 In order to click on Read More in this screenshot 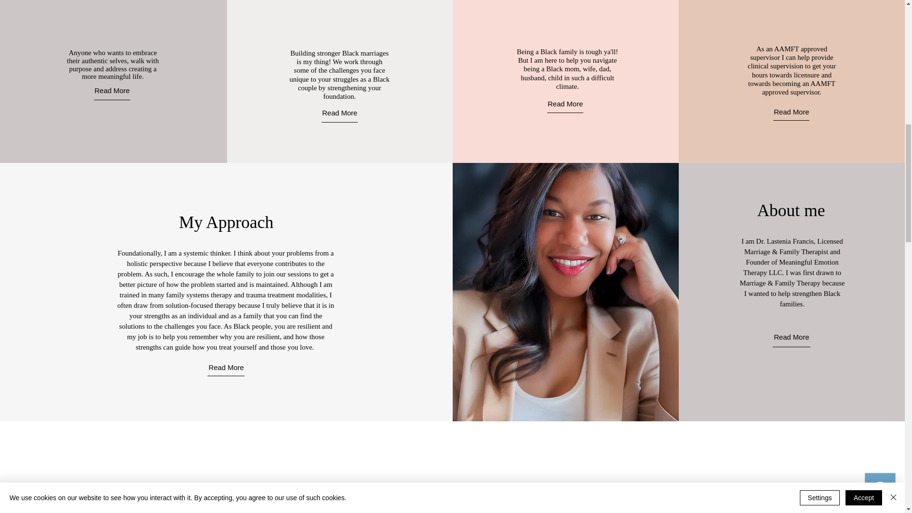, I will do `click(791, 337)`.